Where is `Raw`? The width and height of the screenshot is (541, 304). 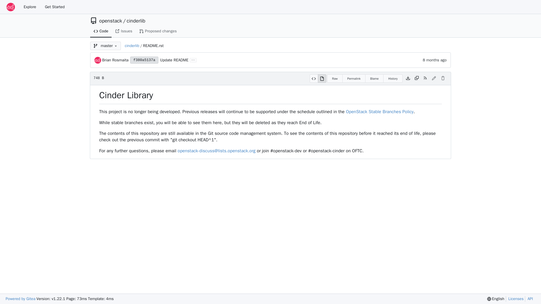
Raw is located at coordinates (335, 78).